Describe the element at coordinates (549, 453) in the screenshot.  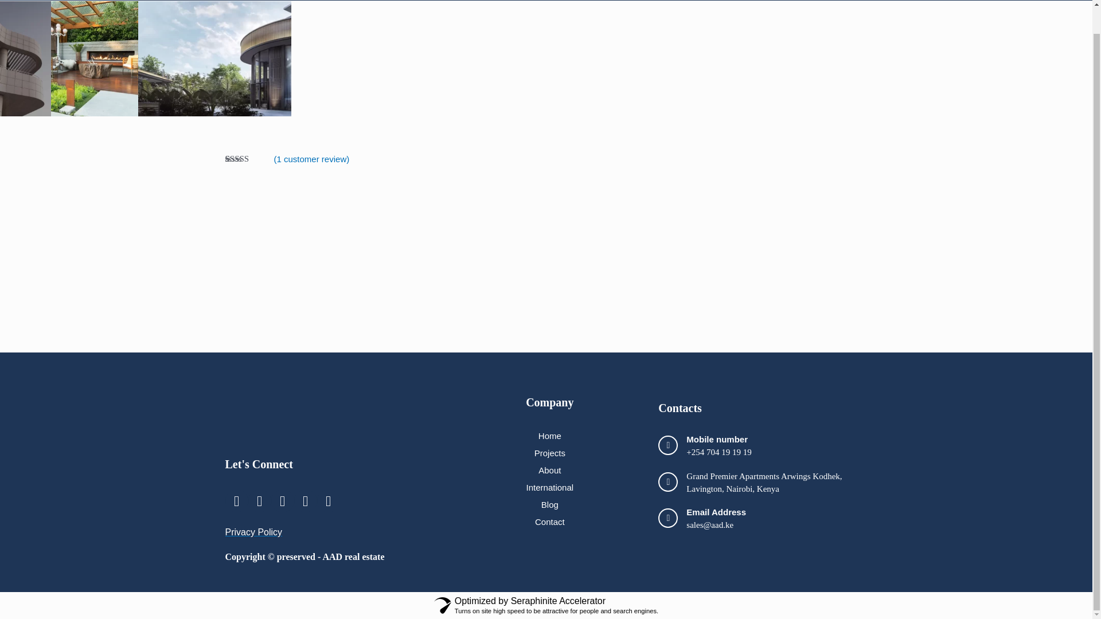
I see `Projects` at that location.